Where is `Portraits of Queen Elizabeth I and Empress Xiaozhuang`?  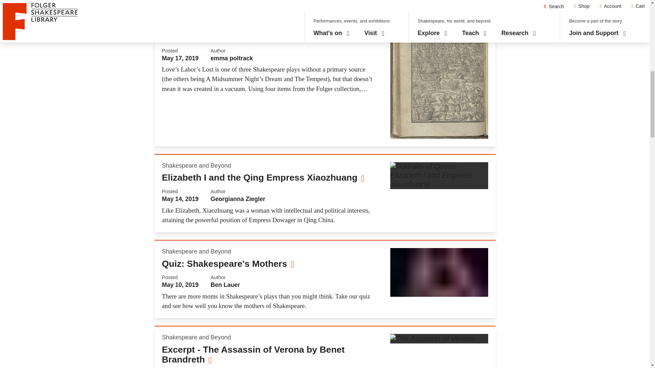
Portraits of Queen Elizabeth I and Empress Xiaozhuang is located at coordinates (439, 176).